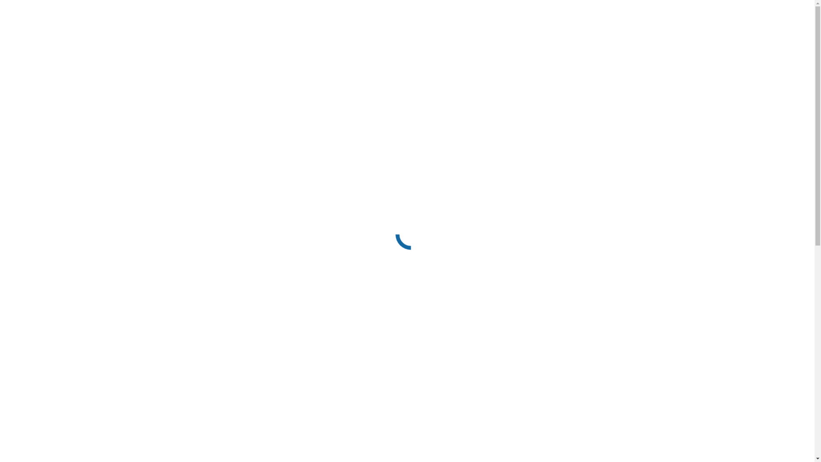 This screenshot has width=821, height=462. What do you see at coordinates (34, 66) in the screenshot?
I see `About Us` at bounding box center [34, 66].